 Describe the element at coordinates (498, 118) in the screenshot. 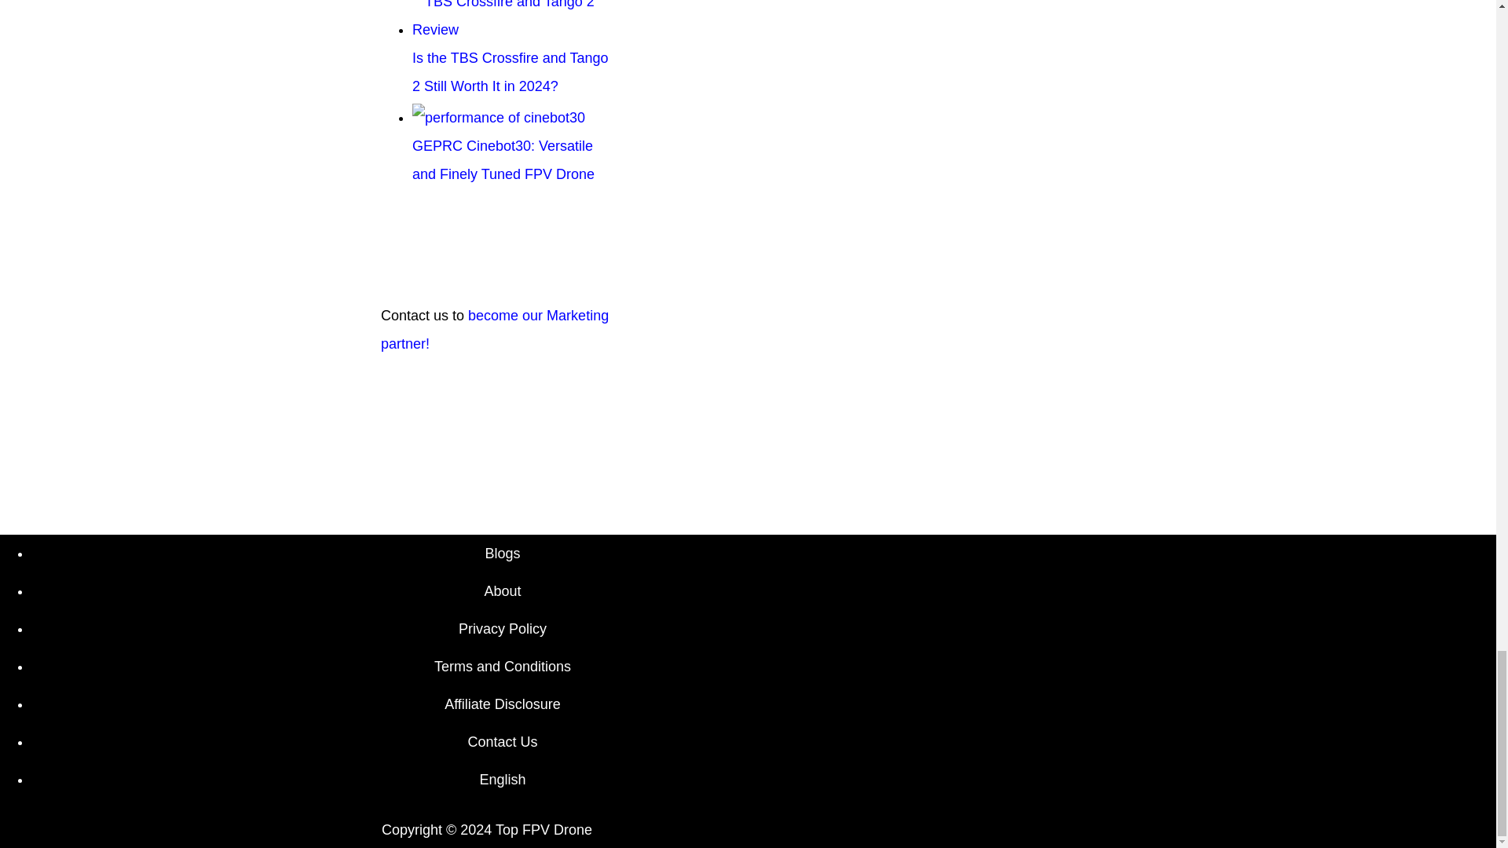

I see `GEPRC Cinebot30: Versatile and Finely Tuned FPV Drone 5` at that location.